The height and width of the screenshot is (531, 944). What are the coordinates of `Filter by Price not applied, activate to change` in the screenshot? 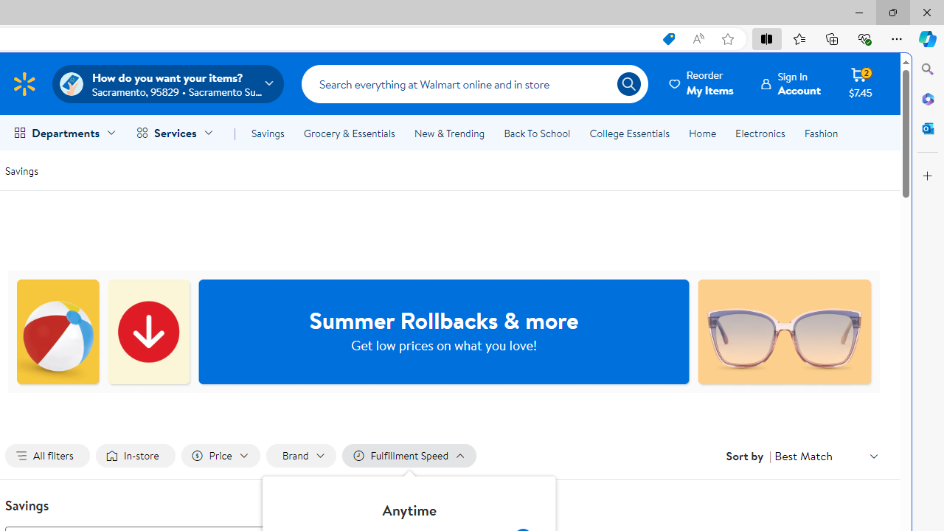 It's located at (220, 456).